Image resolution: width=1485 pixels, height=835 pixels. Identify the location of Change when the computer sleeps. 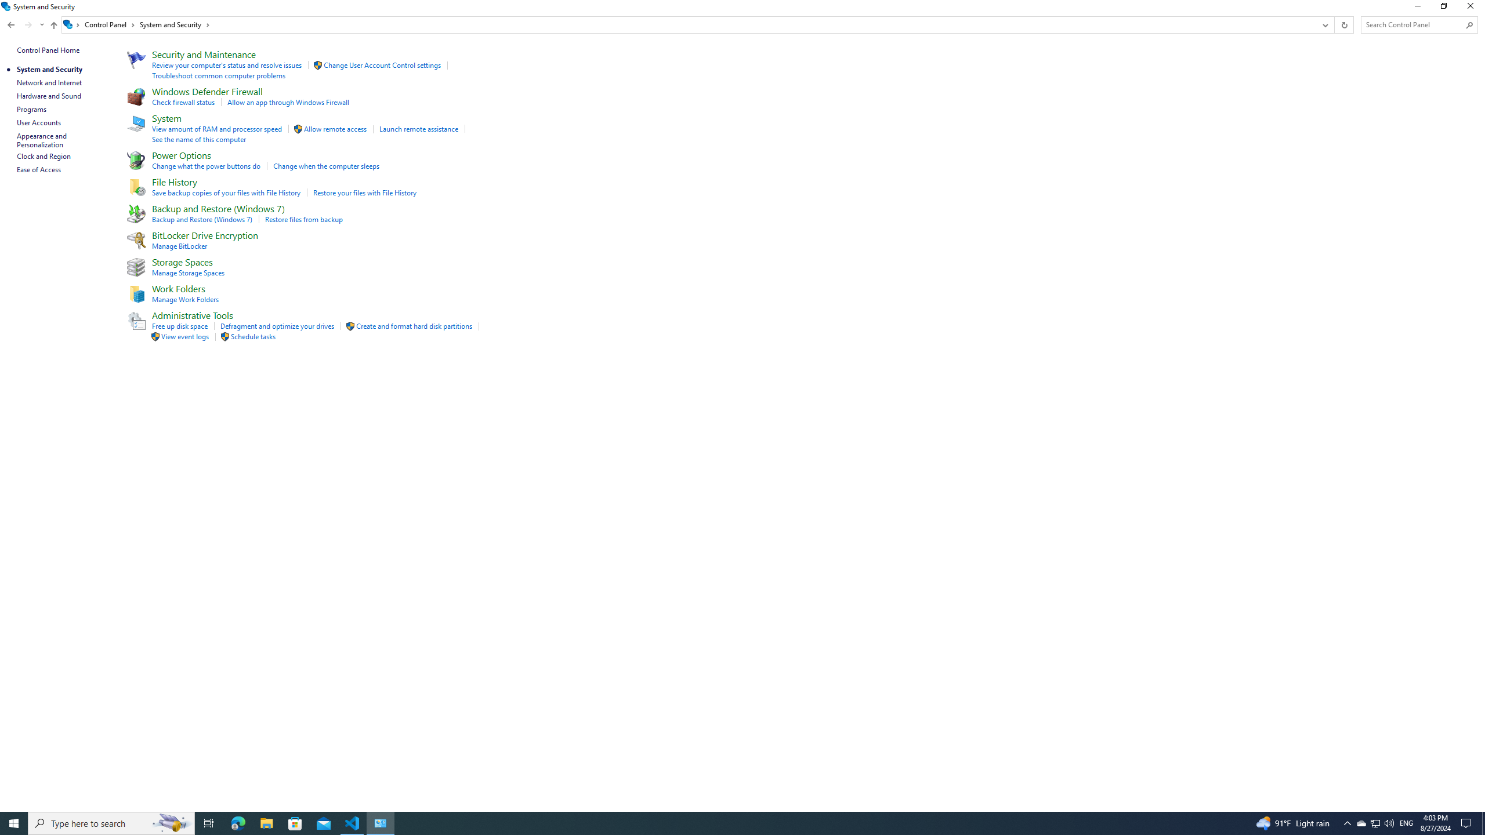
(1483, 823).